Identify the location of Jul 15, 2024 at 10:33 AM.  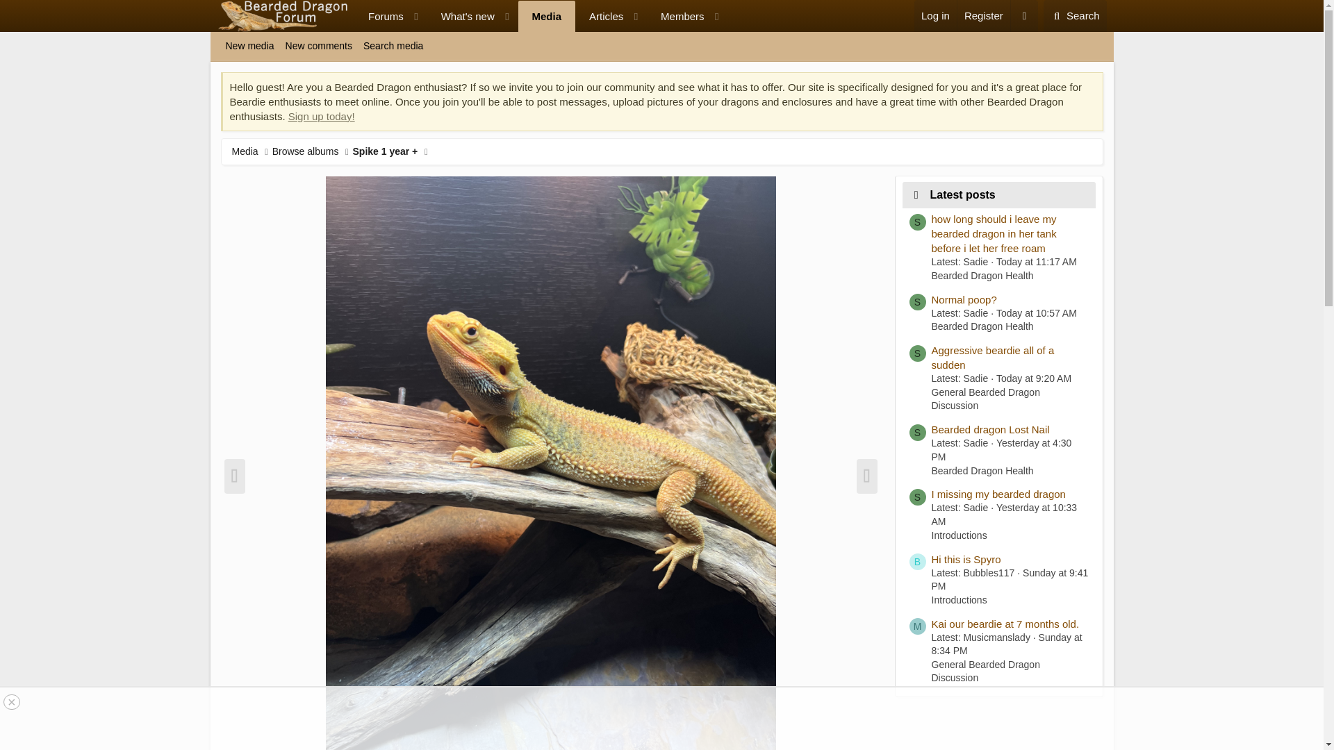
(249, 46).